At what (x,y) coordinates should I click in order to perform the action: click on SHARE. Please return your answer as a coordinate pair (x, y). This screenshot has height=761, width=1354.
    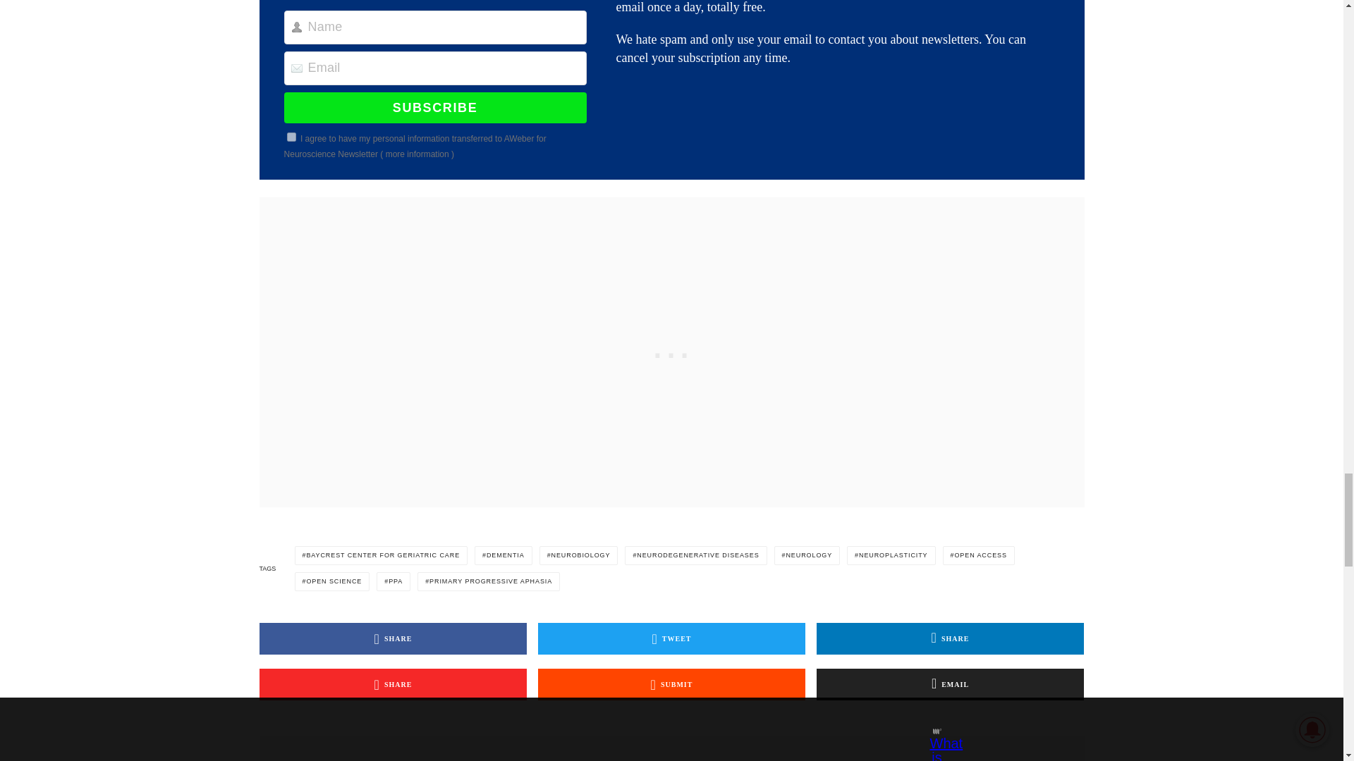
    Looking at the image, I should click on (394, 684).